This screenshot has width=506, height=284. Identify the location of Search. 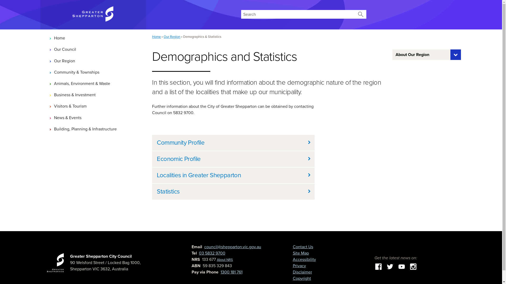
(361, 14).